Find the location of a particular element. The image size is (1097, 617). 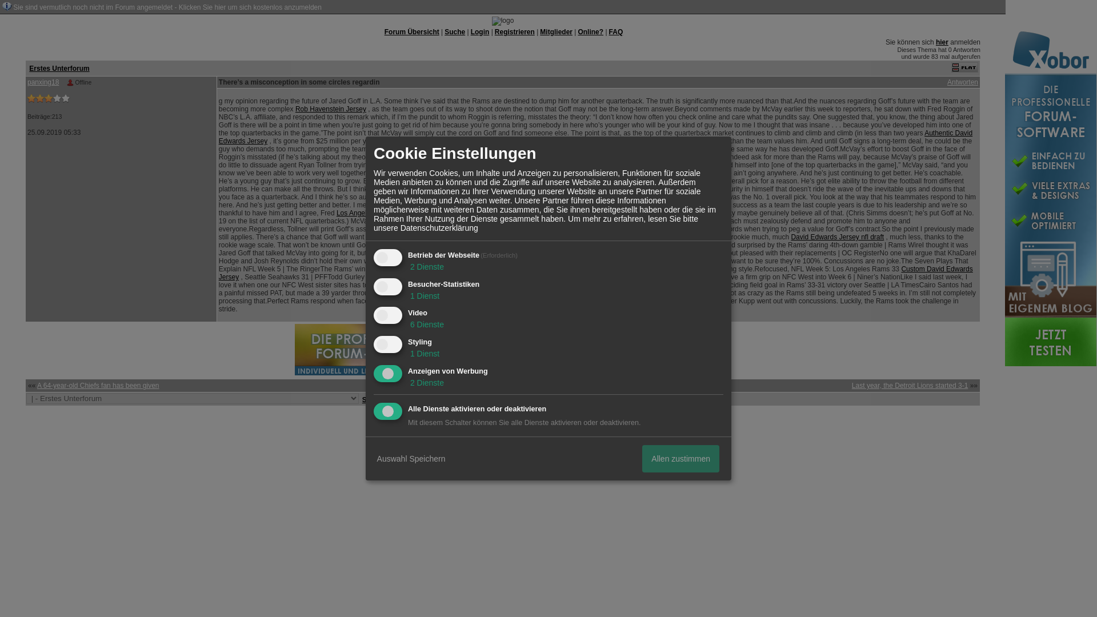

FAQ is located at coordinates (616, 31).